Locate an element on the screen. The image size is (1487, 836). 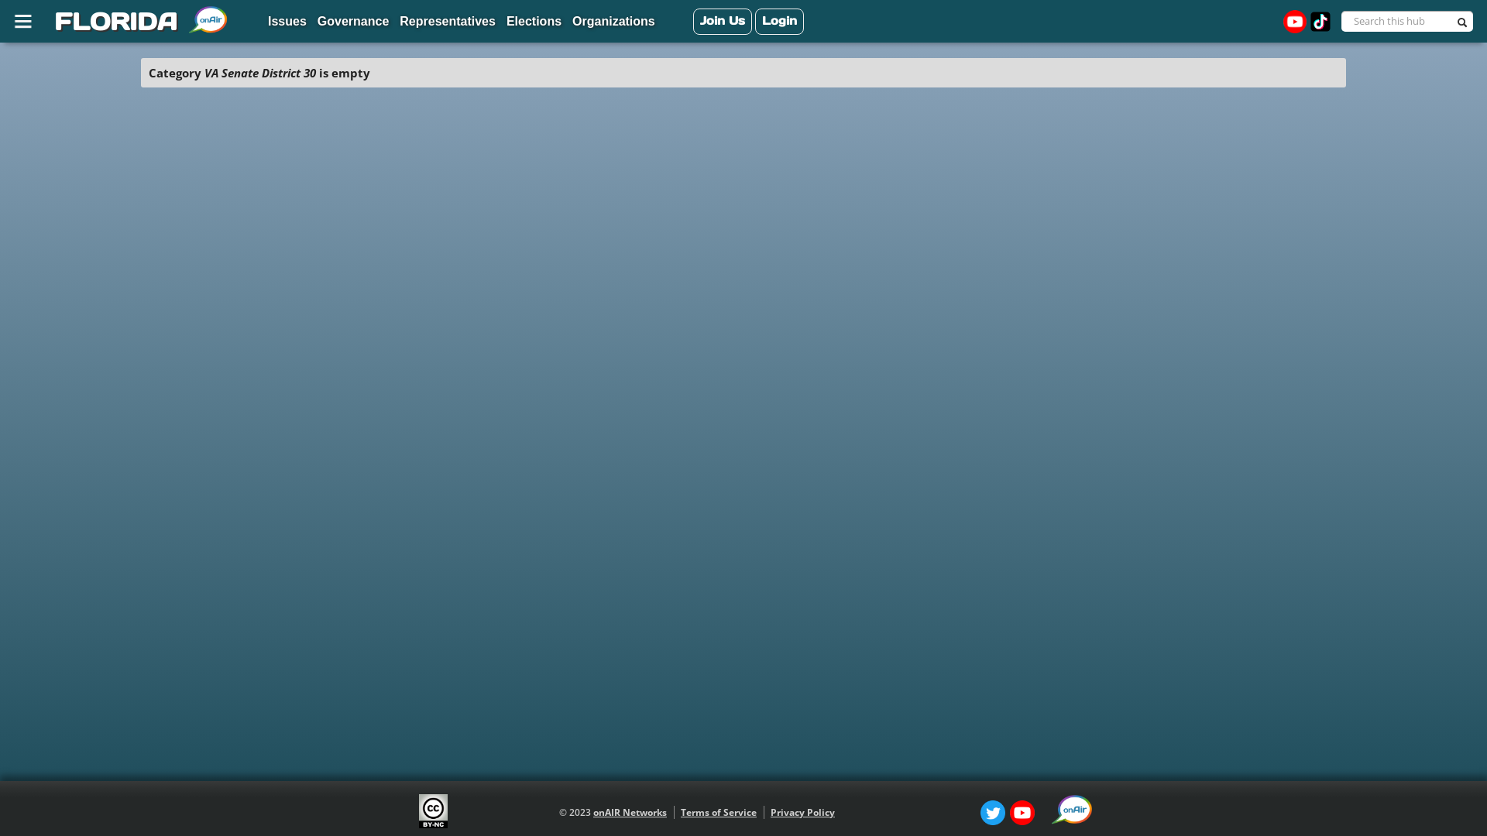
FLORIDA is located at coordinates (113, 22).